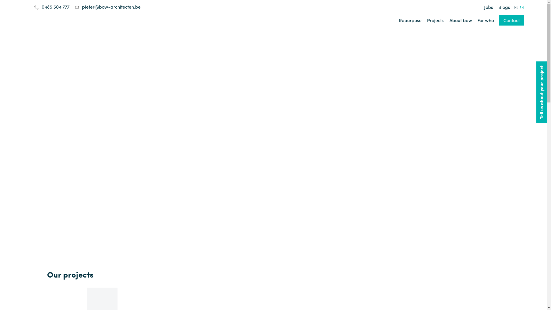 Image resolution: width=551 pixels, height=310 pixels. What do you see at coordinates (111, 7) in the screenshot?
I see `pieter@bow-architecten.be` at bounding box center [111, 7].